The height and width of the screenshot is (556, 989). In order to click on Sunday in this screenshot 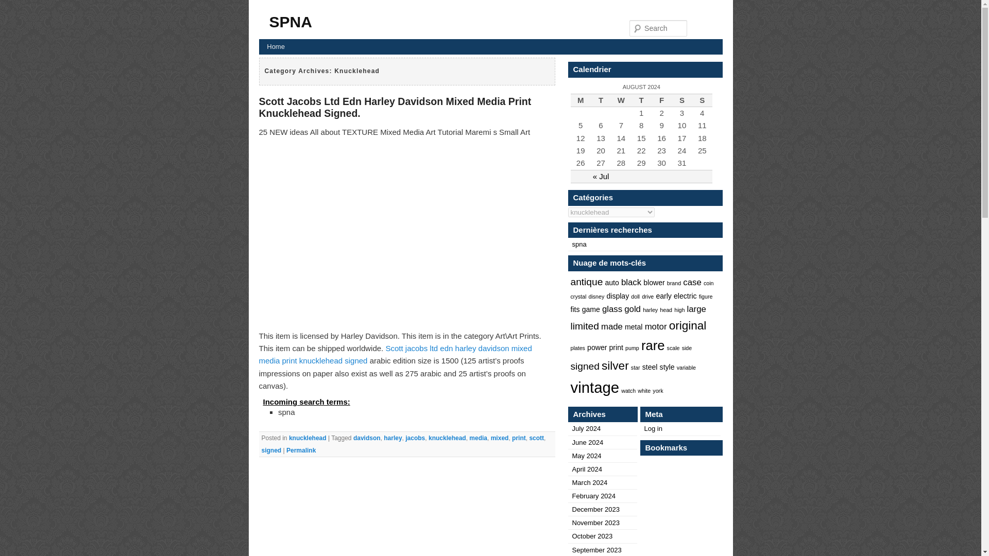, I will do `click(702, 100)`.